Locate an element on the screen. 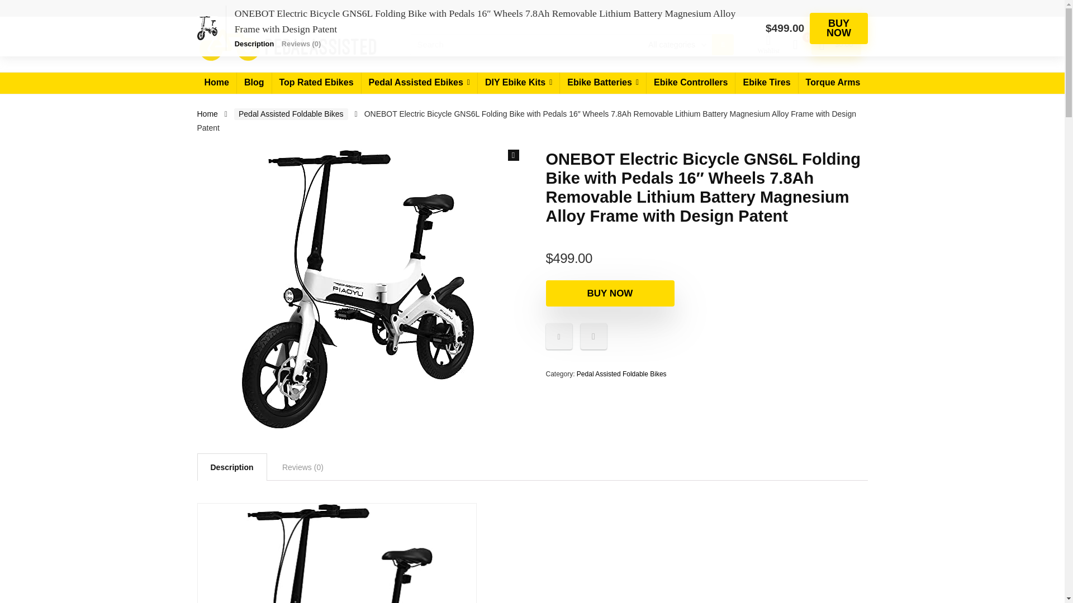 The height and width of the screenshot is (603, 1073). Ebike Tires is located at coordinates (766, 83).